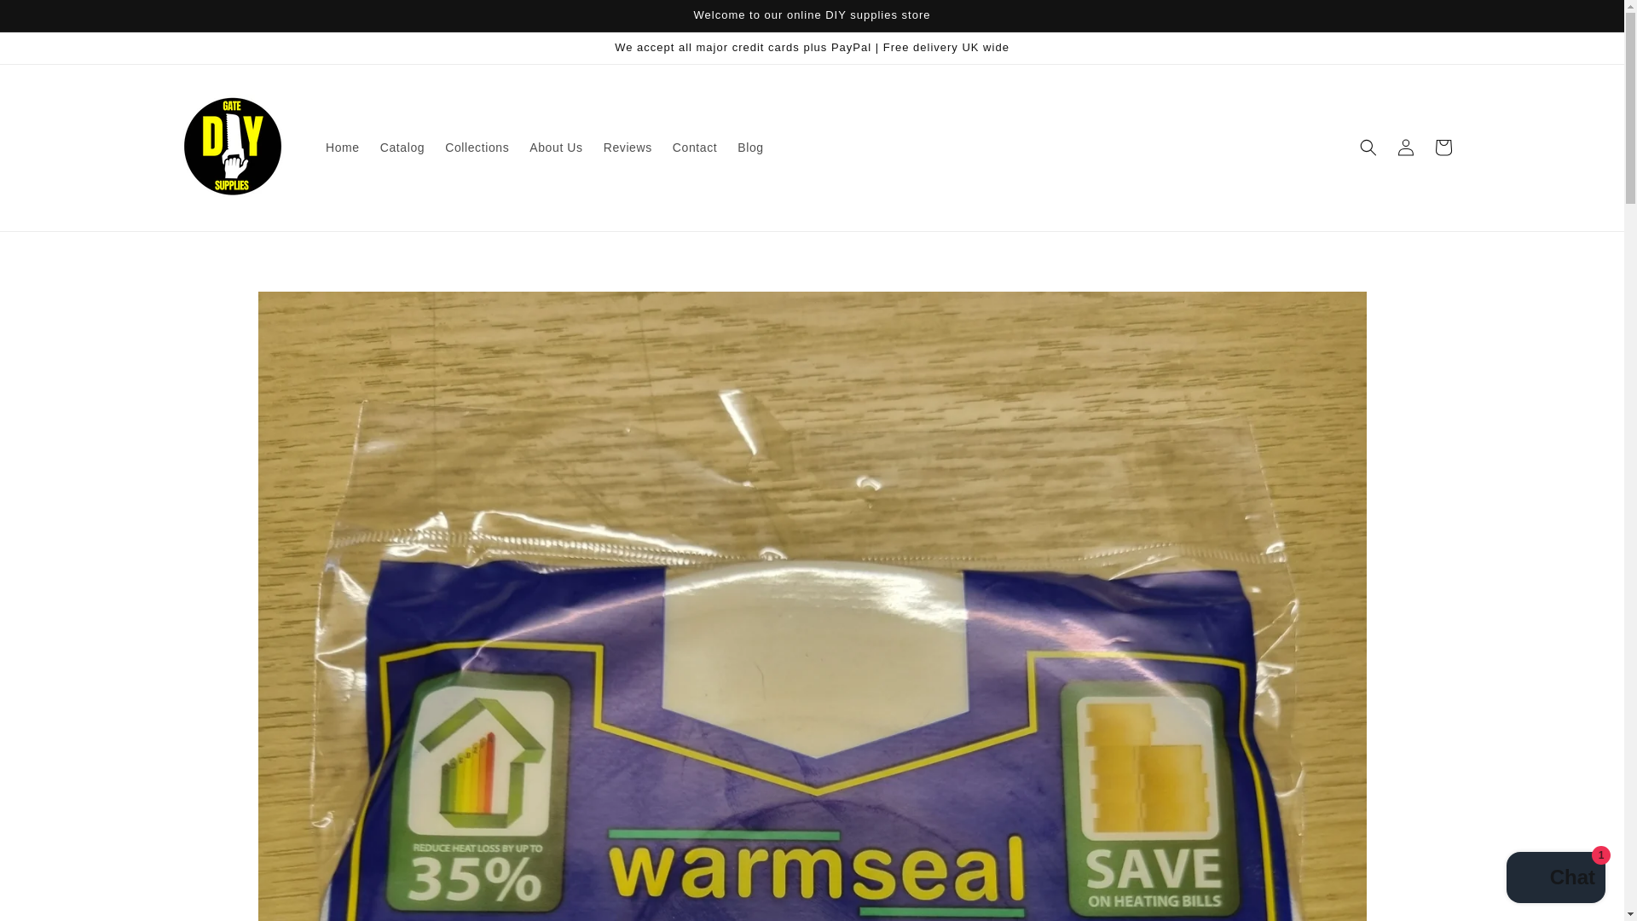 This screenshot has height=921, width=1637. Describe the element at coordinates (628, 148) in the screenshot. I see `Reviews` at that location.